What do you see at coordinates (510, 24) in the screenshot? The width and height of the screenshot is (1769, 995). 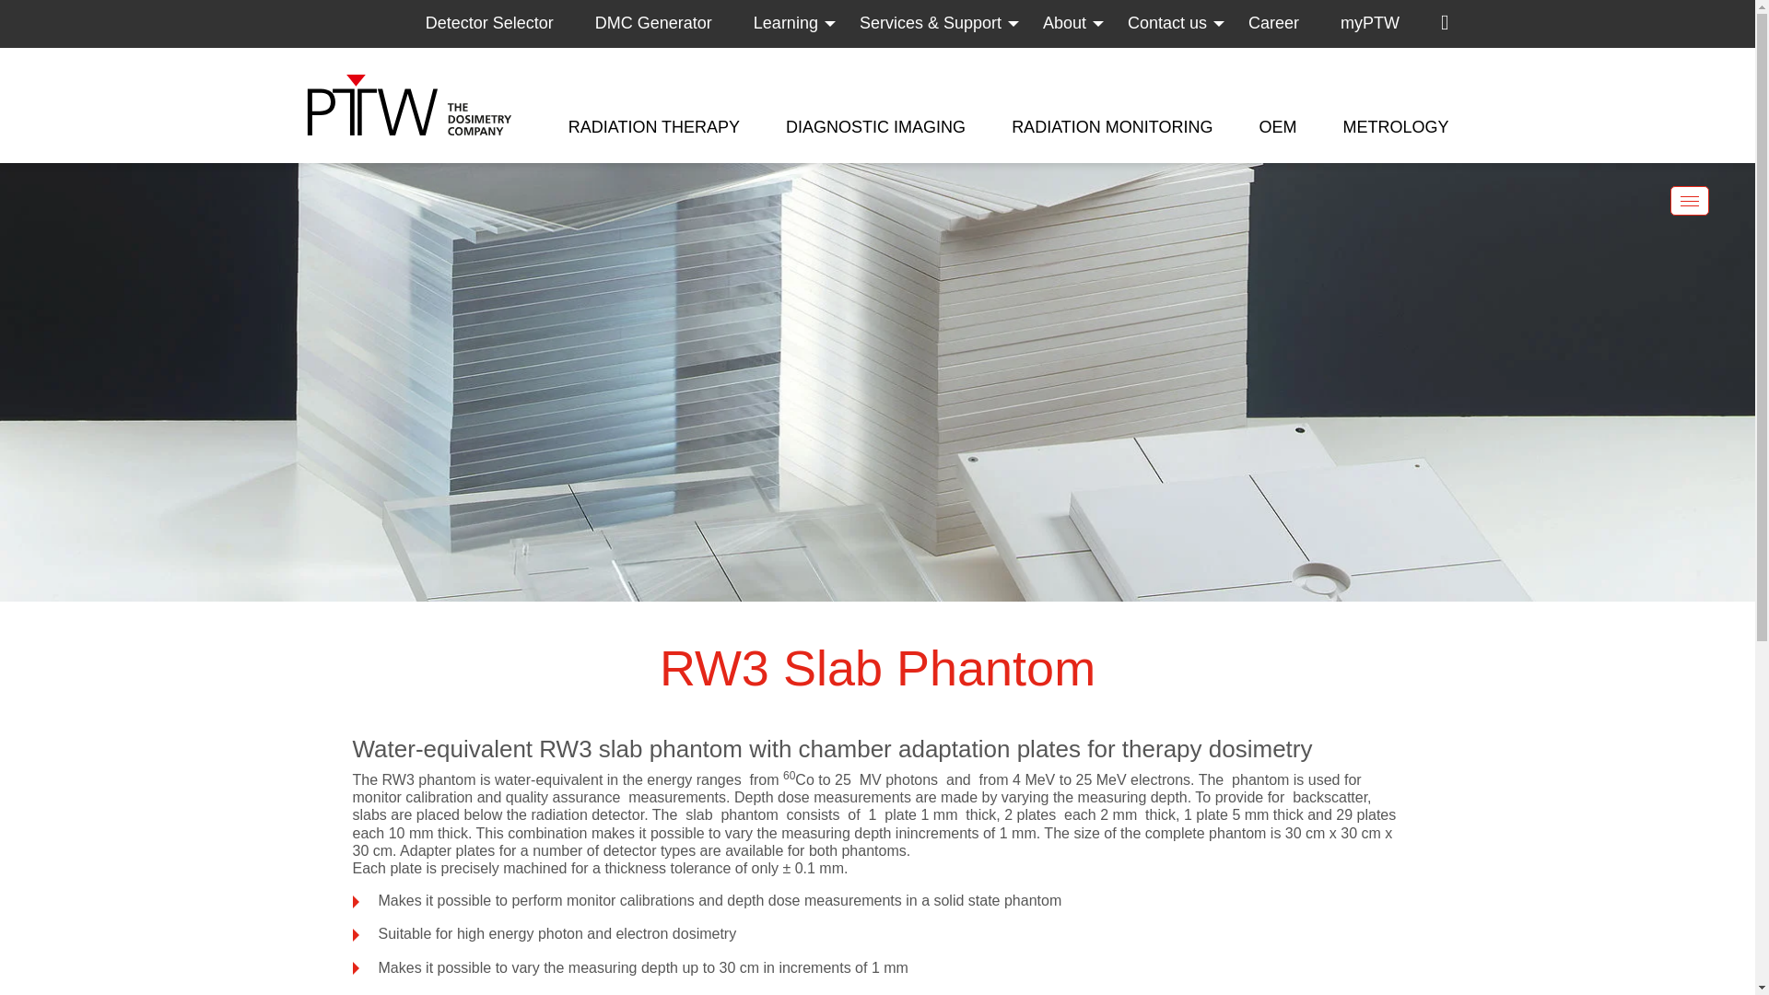 I see `Detector Selector` at bounding box center [510, 24].